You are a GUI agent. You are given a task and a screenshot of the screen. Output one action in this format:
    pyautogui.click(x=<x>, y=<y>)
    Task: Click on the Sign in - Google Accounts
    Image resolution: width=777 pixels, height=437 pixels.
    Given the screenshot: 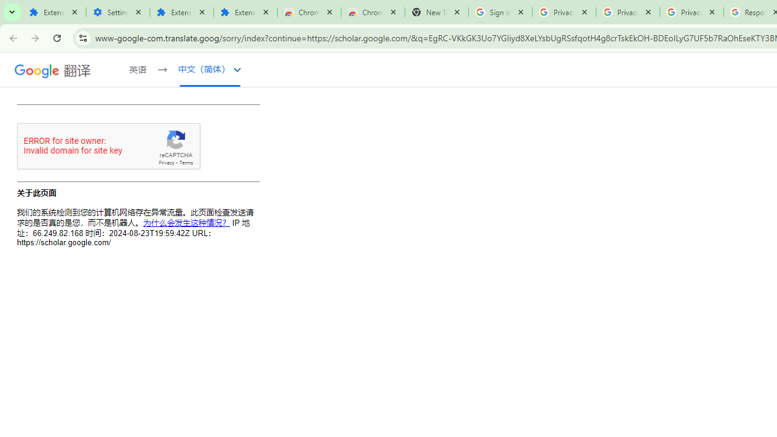 What is the action you would take?
    pyautogui.click(x=500, y=12)
    